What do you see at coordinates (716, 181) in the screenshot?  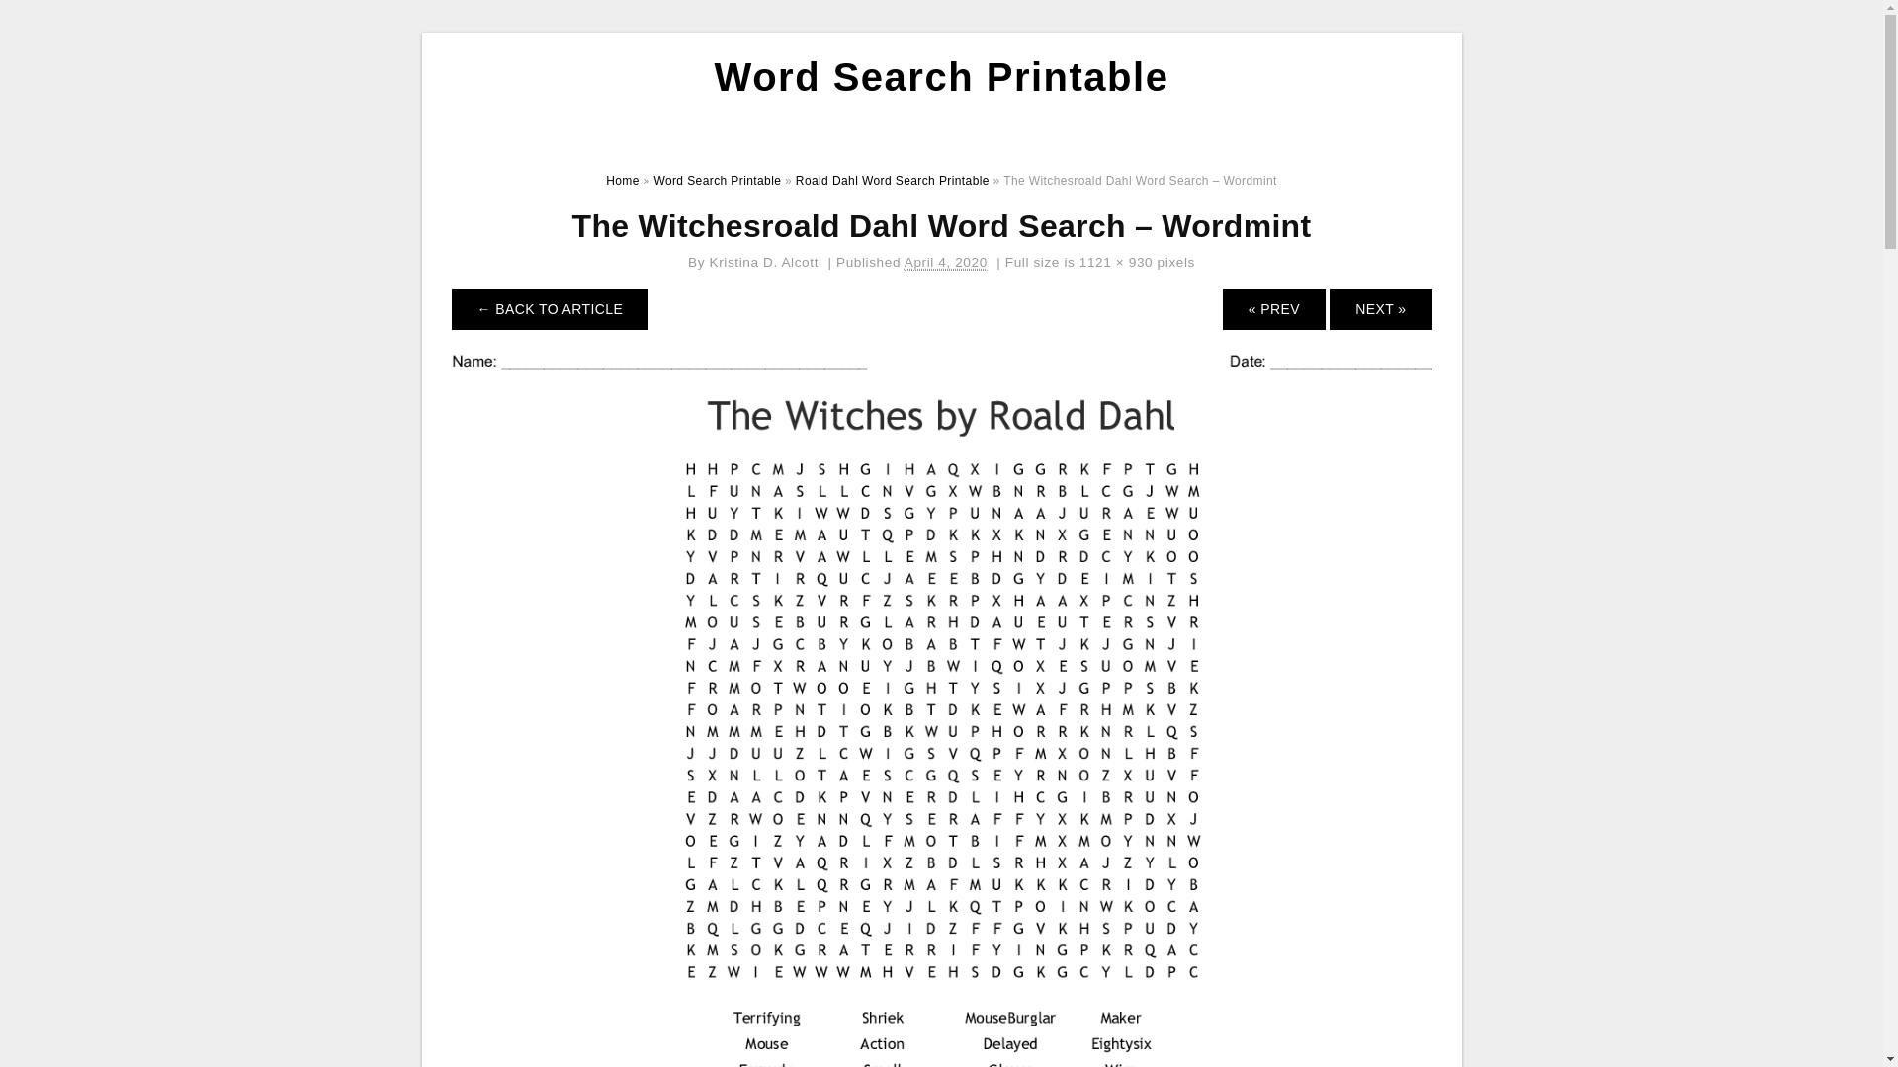 I see `Word Search Printable` at bounding box center [716, 181].